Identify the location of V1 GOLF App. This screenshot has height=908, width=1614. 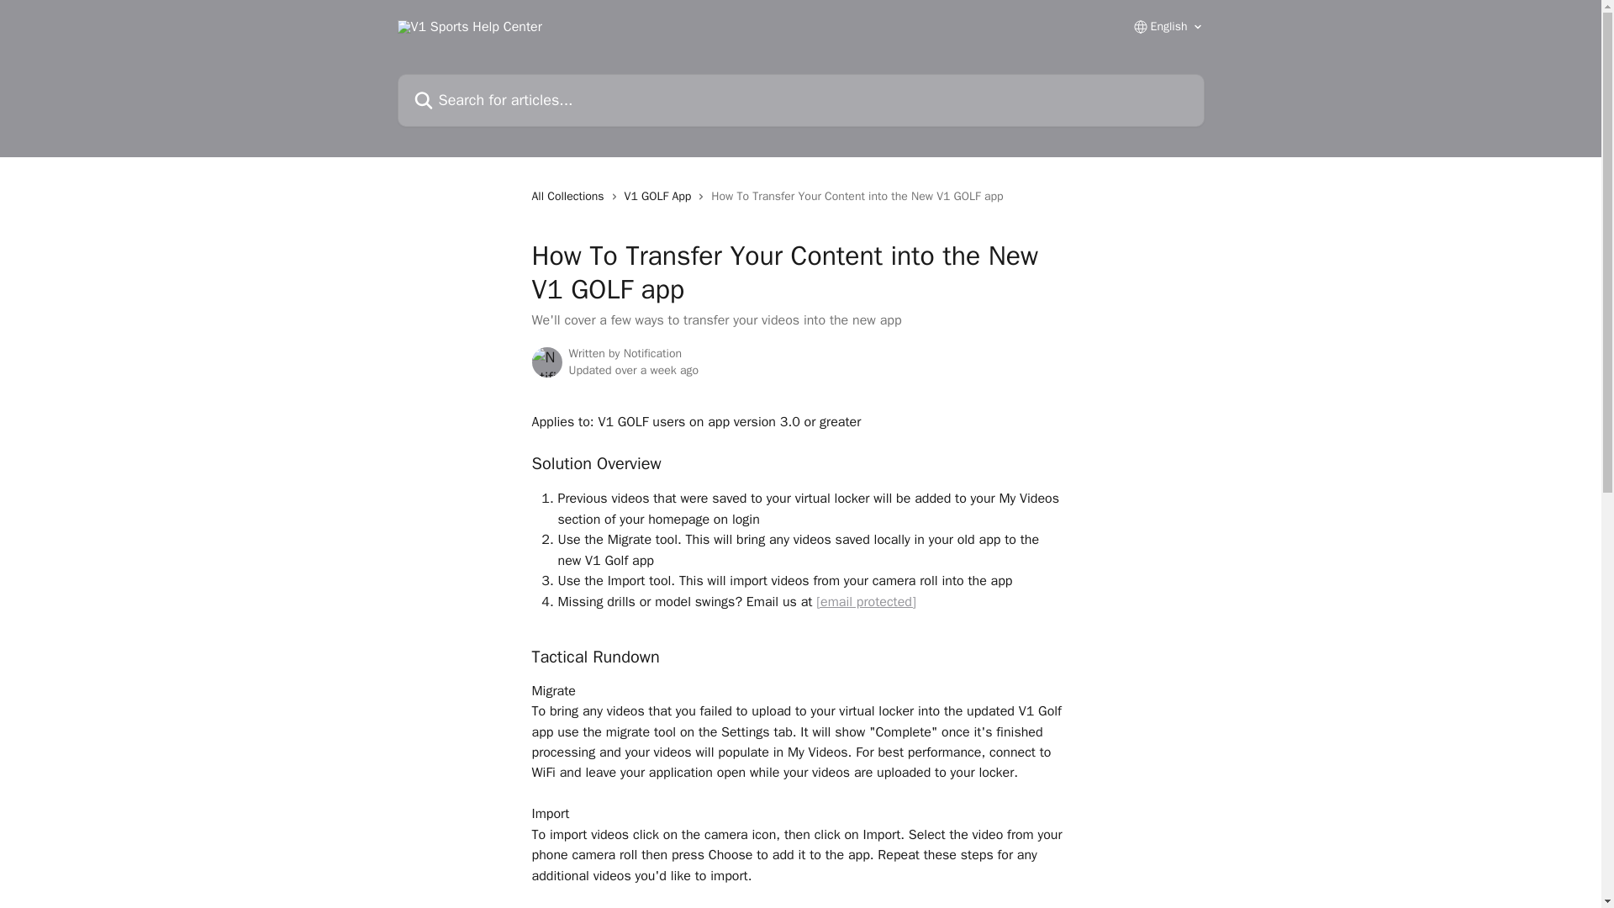
(662, 197).